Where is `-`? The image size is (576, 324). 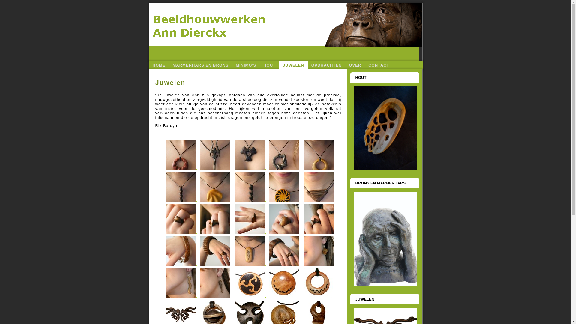
- is located at coordinates (250, 298).